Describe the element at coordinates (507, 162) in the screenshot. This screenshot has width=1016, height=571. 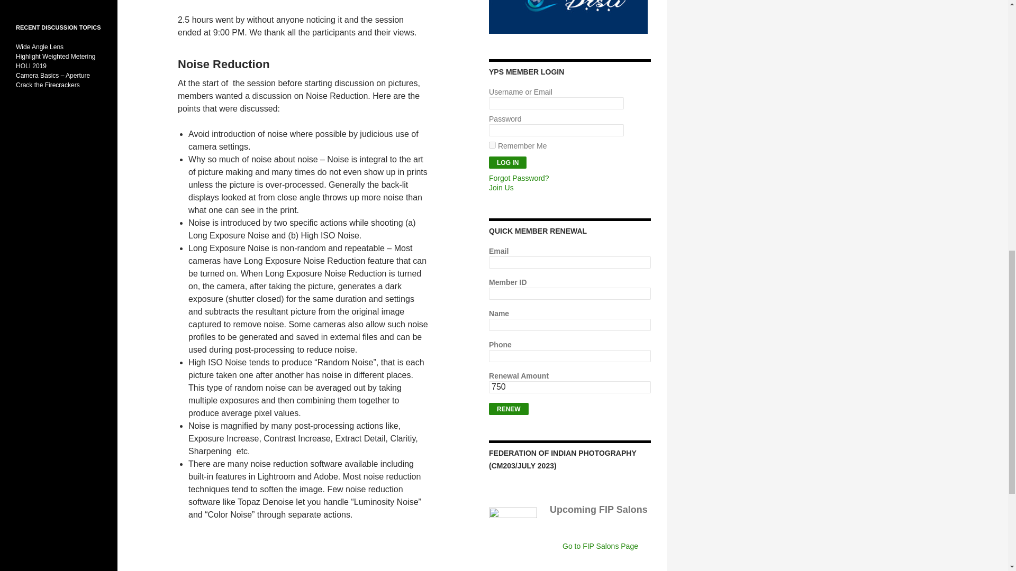
I see `Log In` at that location.